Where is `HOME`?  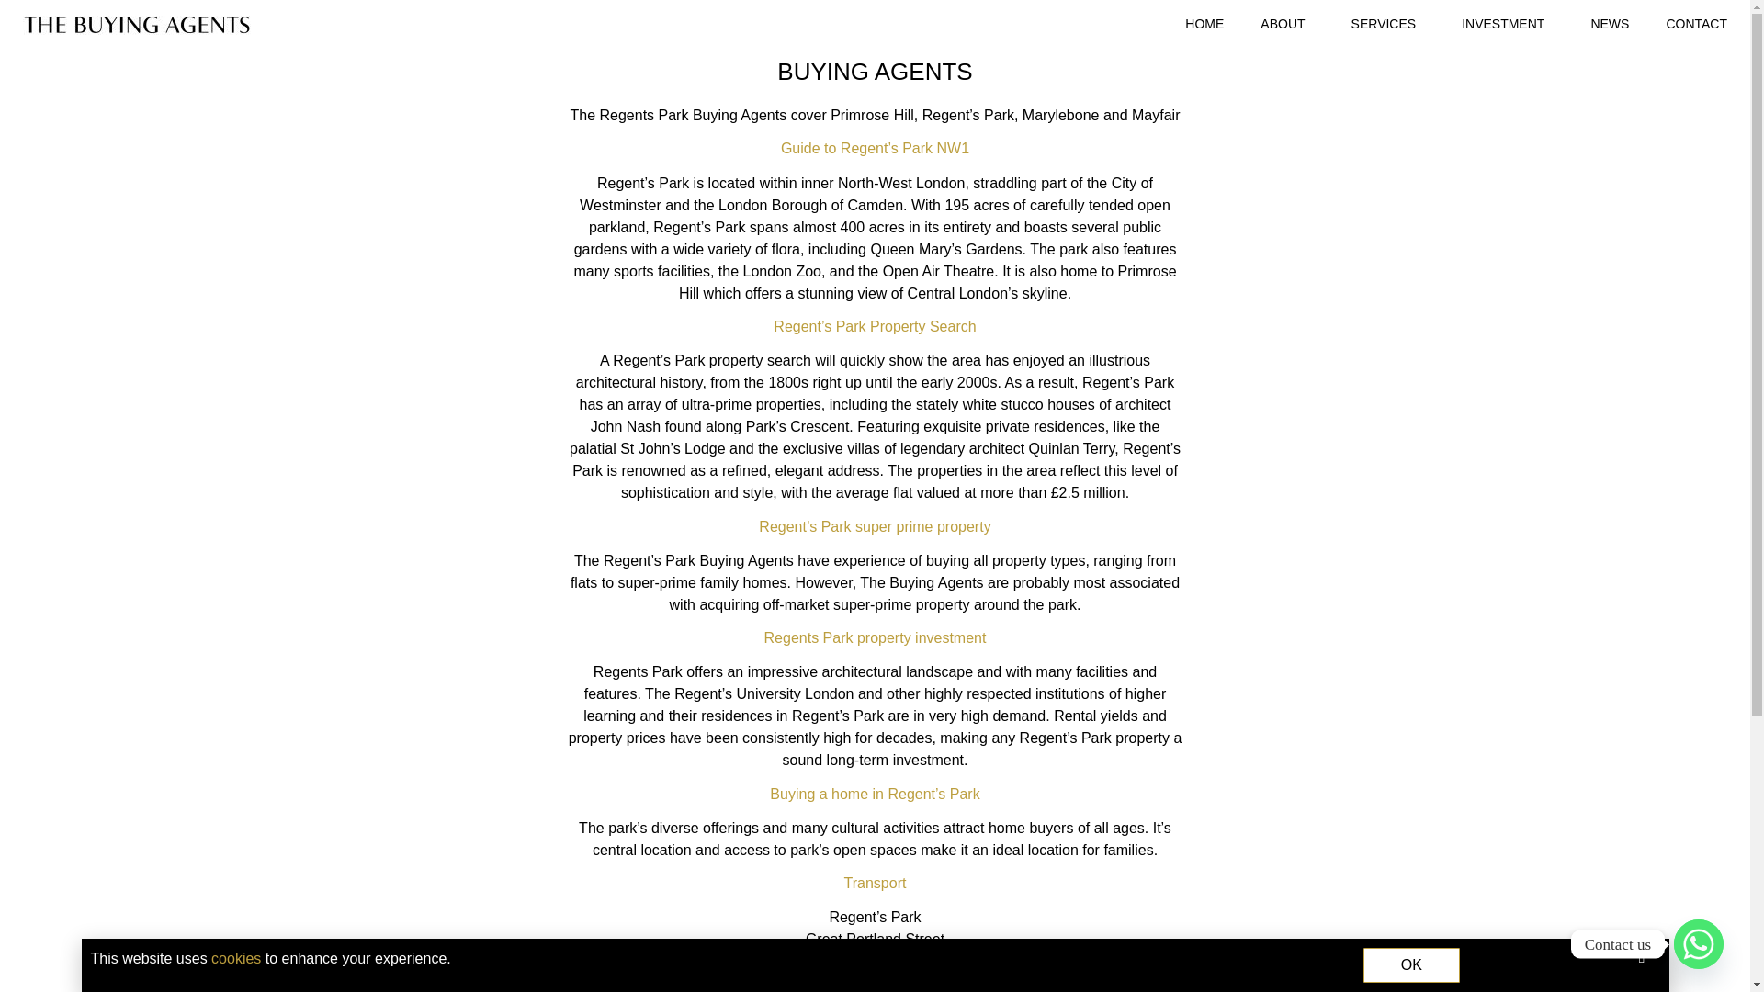
HOME is located at coordinates (1204, 24).